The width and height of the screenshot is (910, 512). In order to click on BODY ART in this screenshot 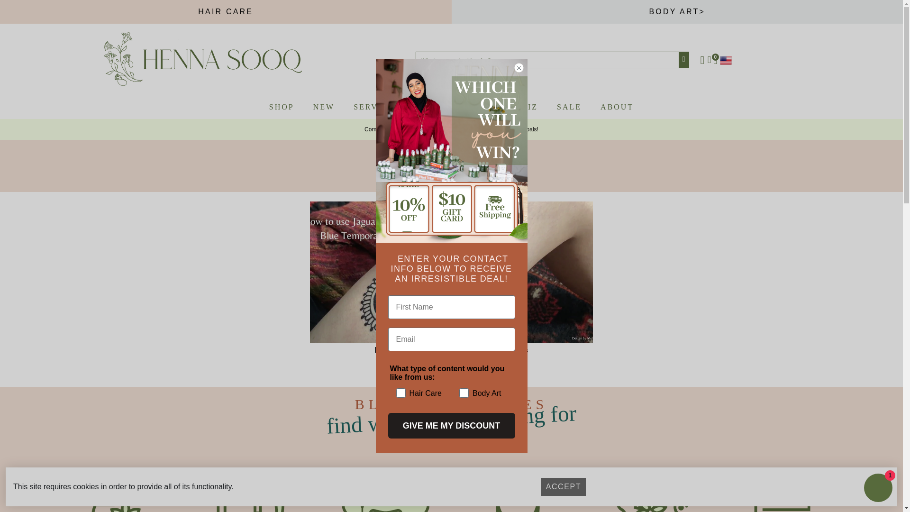, I will do `click(677, 11)`.